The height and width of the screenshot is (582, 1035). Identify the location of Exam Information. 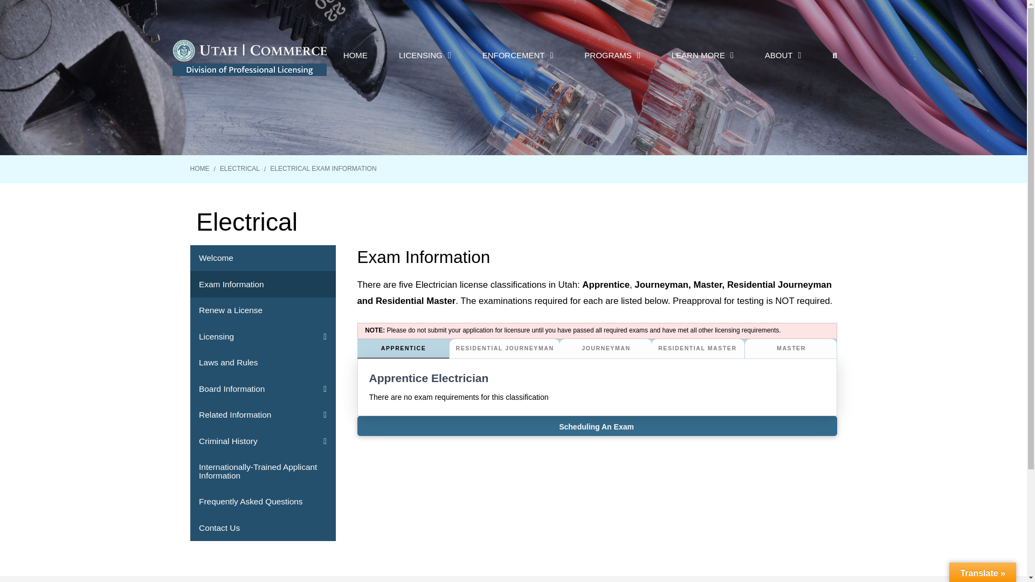
(262, 284).